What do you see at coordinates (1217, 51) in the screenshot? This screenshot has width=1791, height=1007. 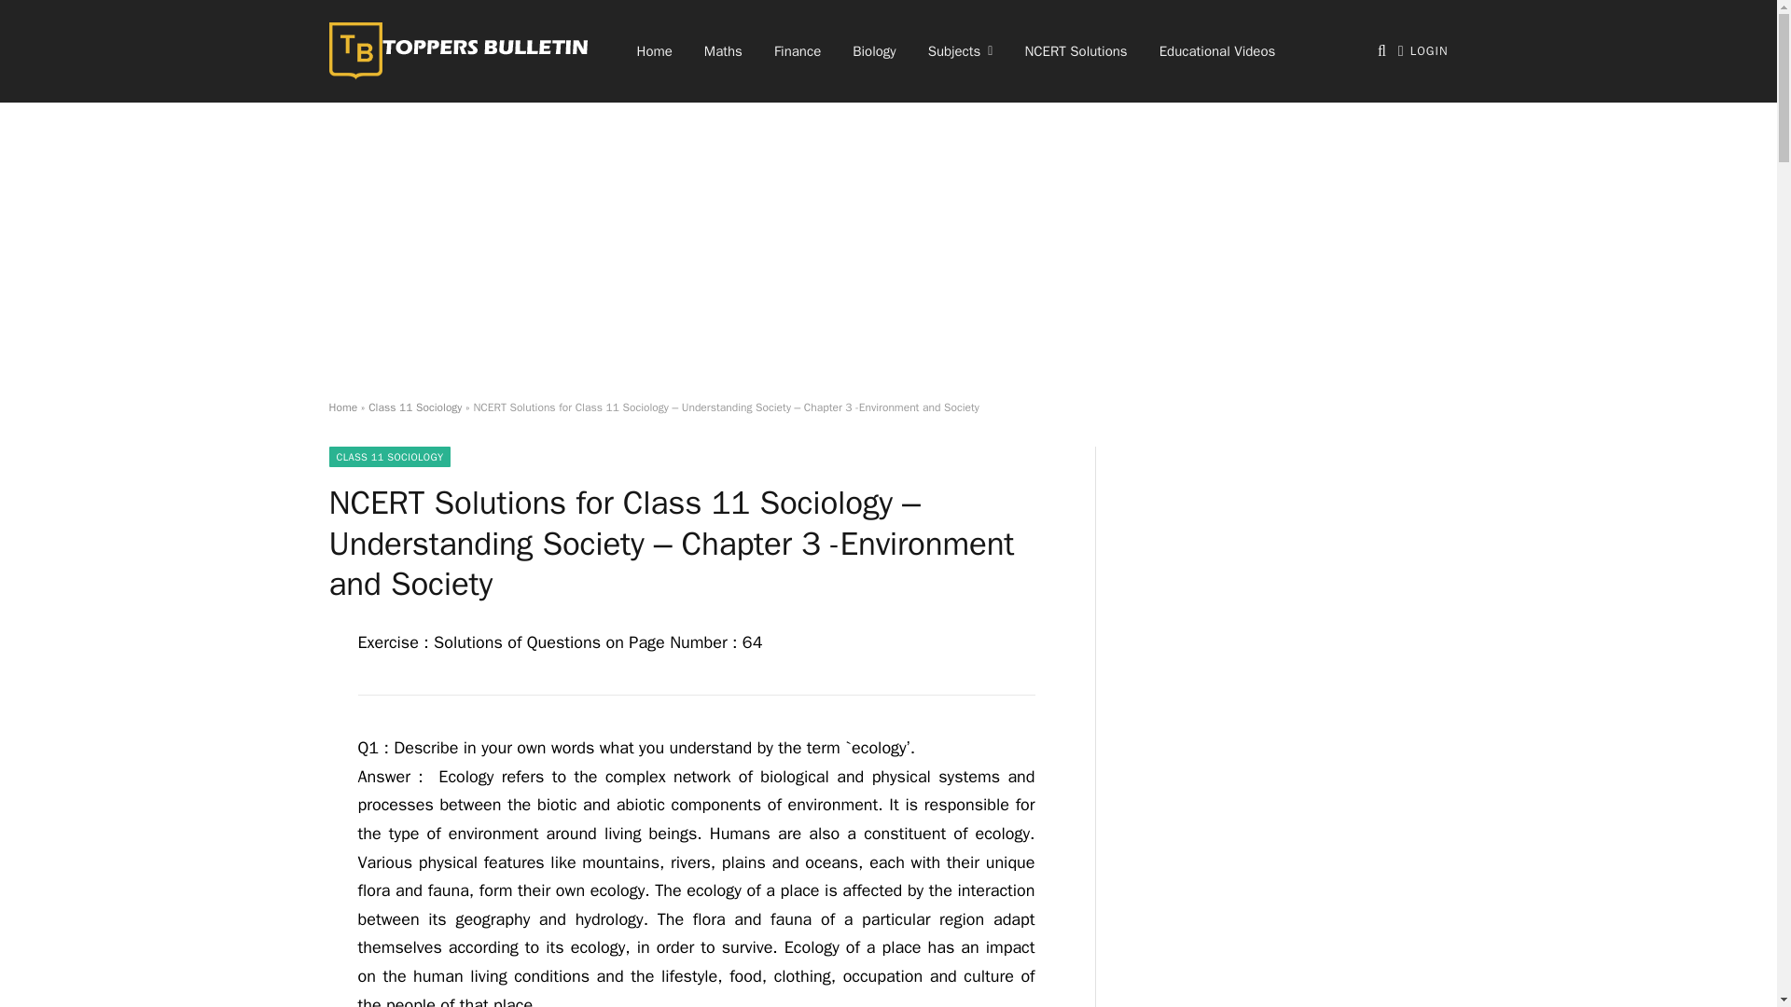 I see `Educational Videos` at bounding box center [1217, 51].